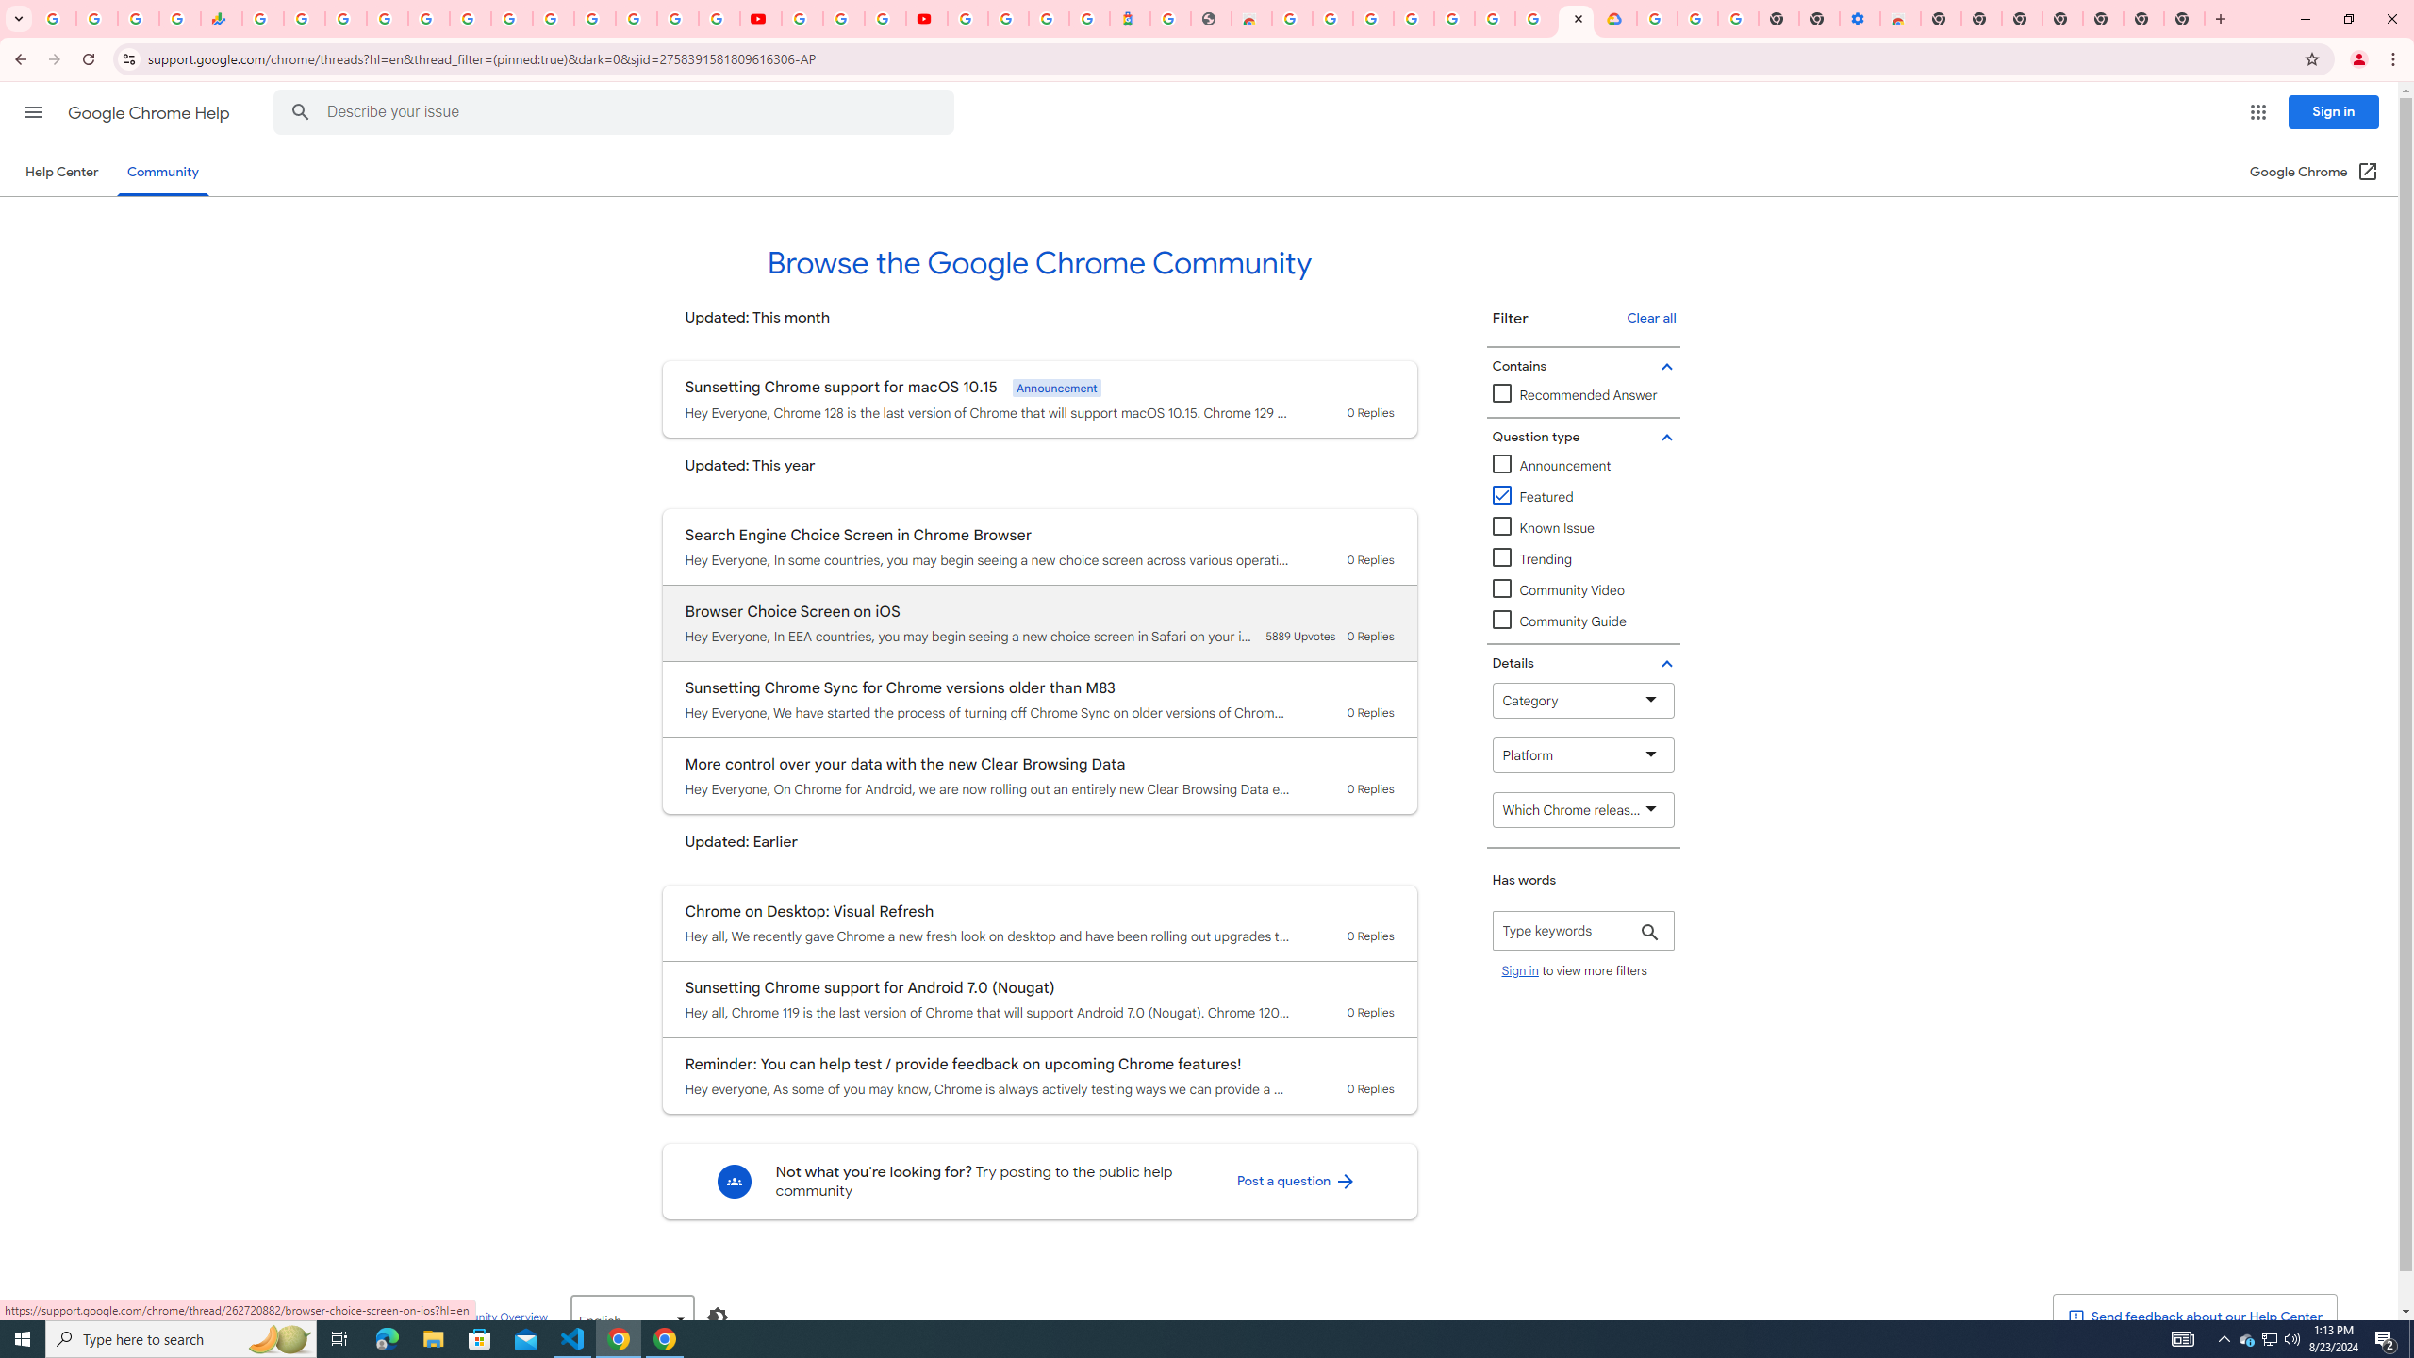 This screenshot has width=2414, height=1358. What do you see at coordinates (1583, 700) in the screenshot?
I see `Category` at bounding box center [1583, 700].